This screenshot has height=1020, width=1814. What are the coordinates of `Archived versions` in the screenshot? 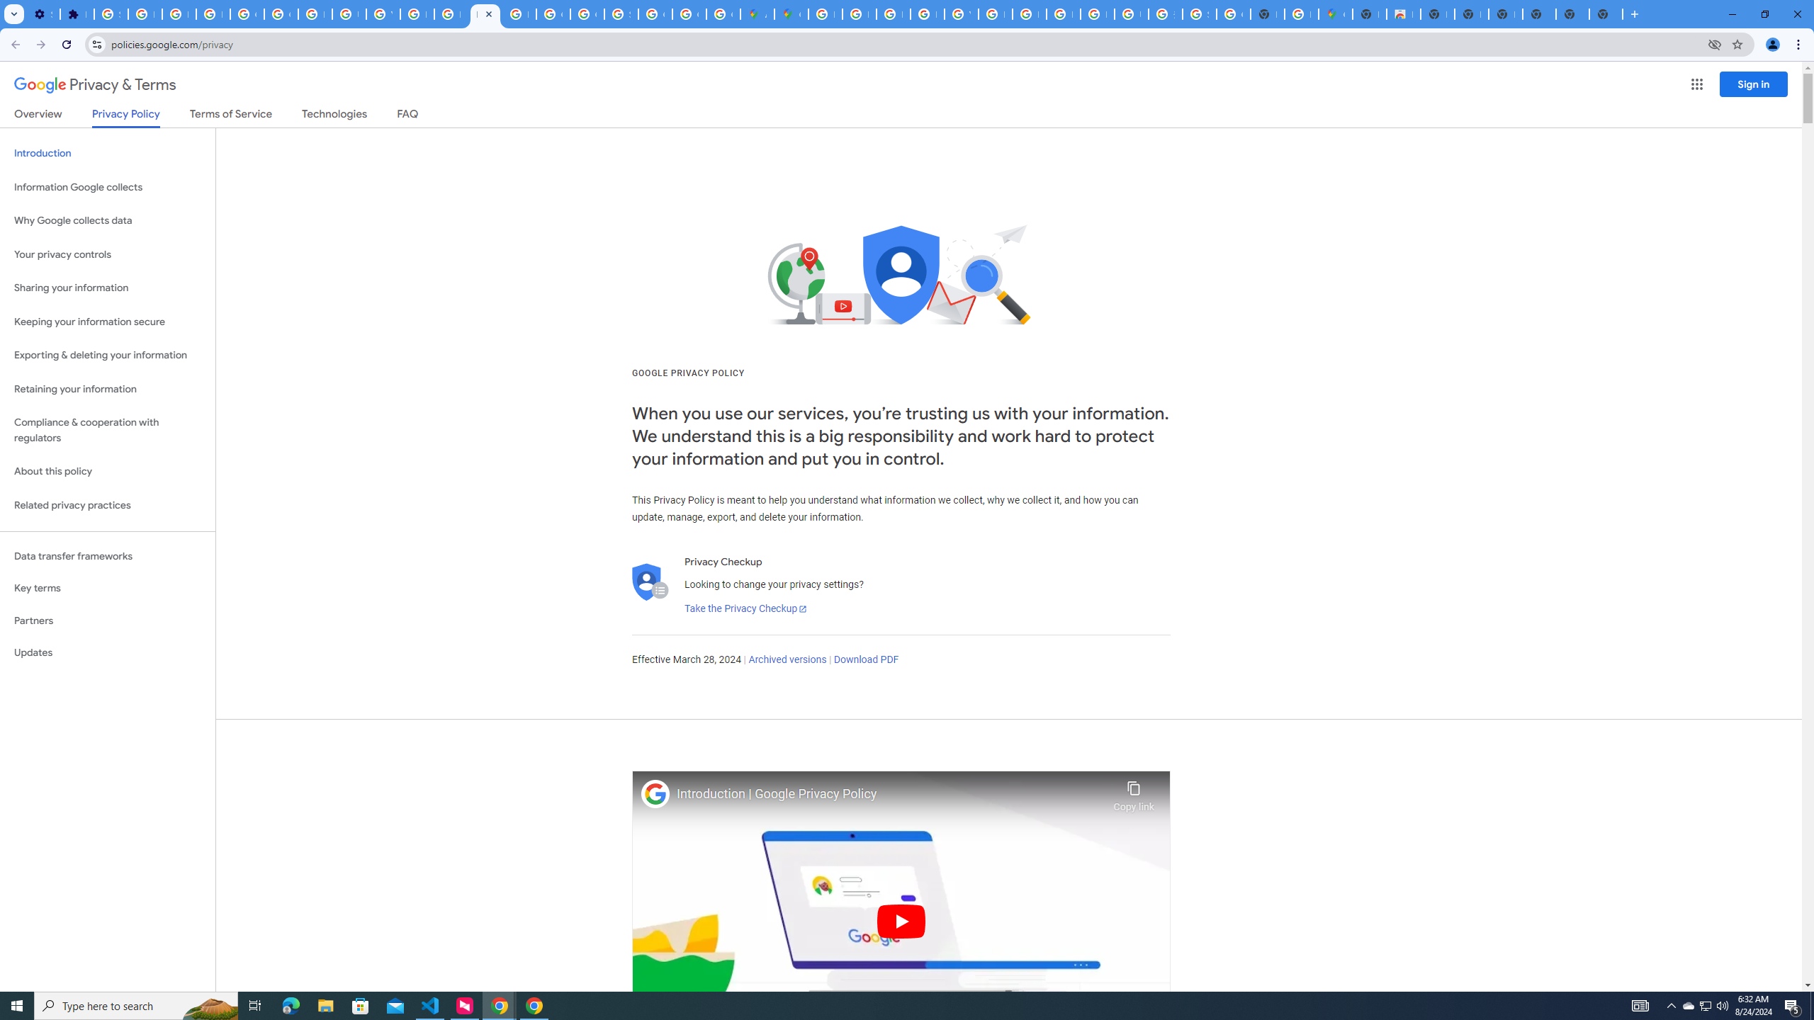 It's located at (787, 660).